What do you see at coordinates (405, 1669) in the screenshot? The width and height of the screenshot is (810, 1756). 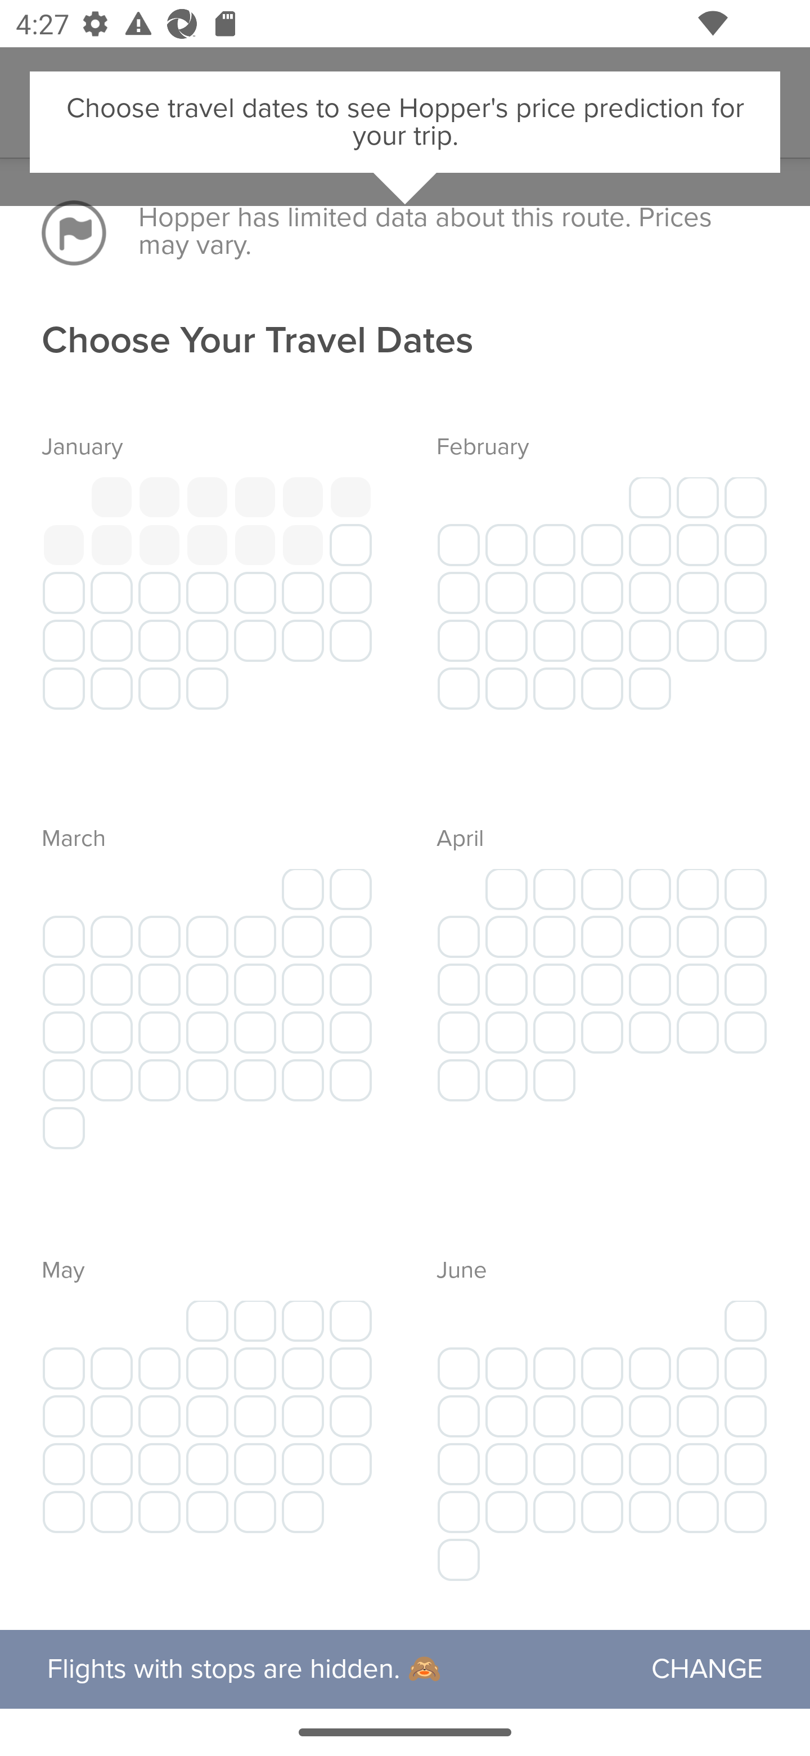 I see `Flights with stops are hidden. 🙈 CHANGE` at bounding box center [405, 1669].